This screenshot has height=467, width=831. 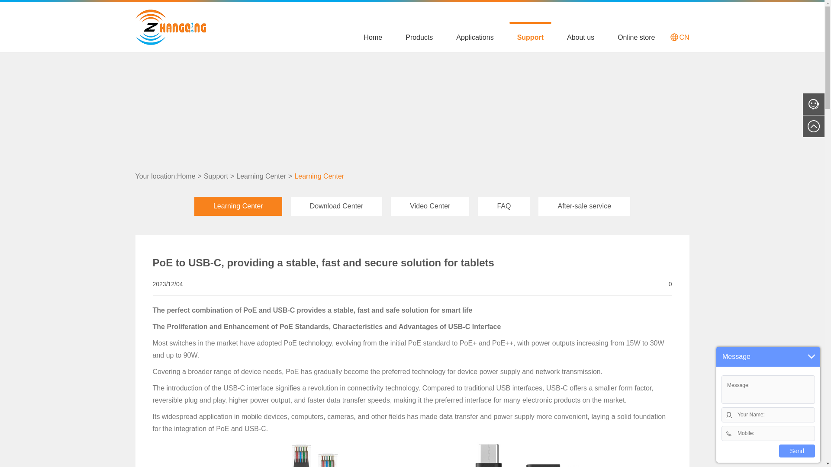 What do you see at coordinates (680, 36) in the screenshot?
I see `CN` at bounding box center [680, 36].